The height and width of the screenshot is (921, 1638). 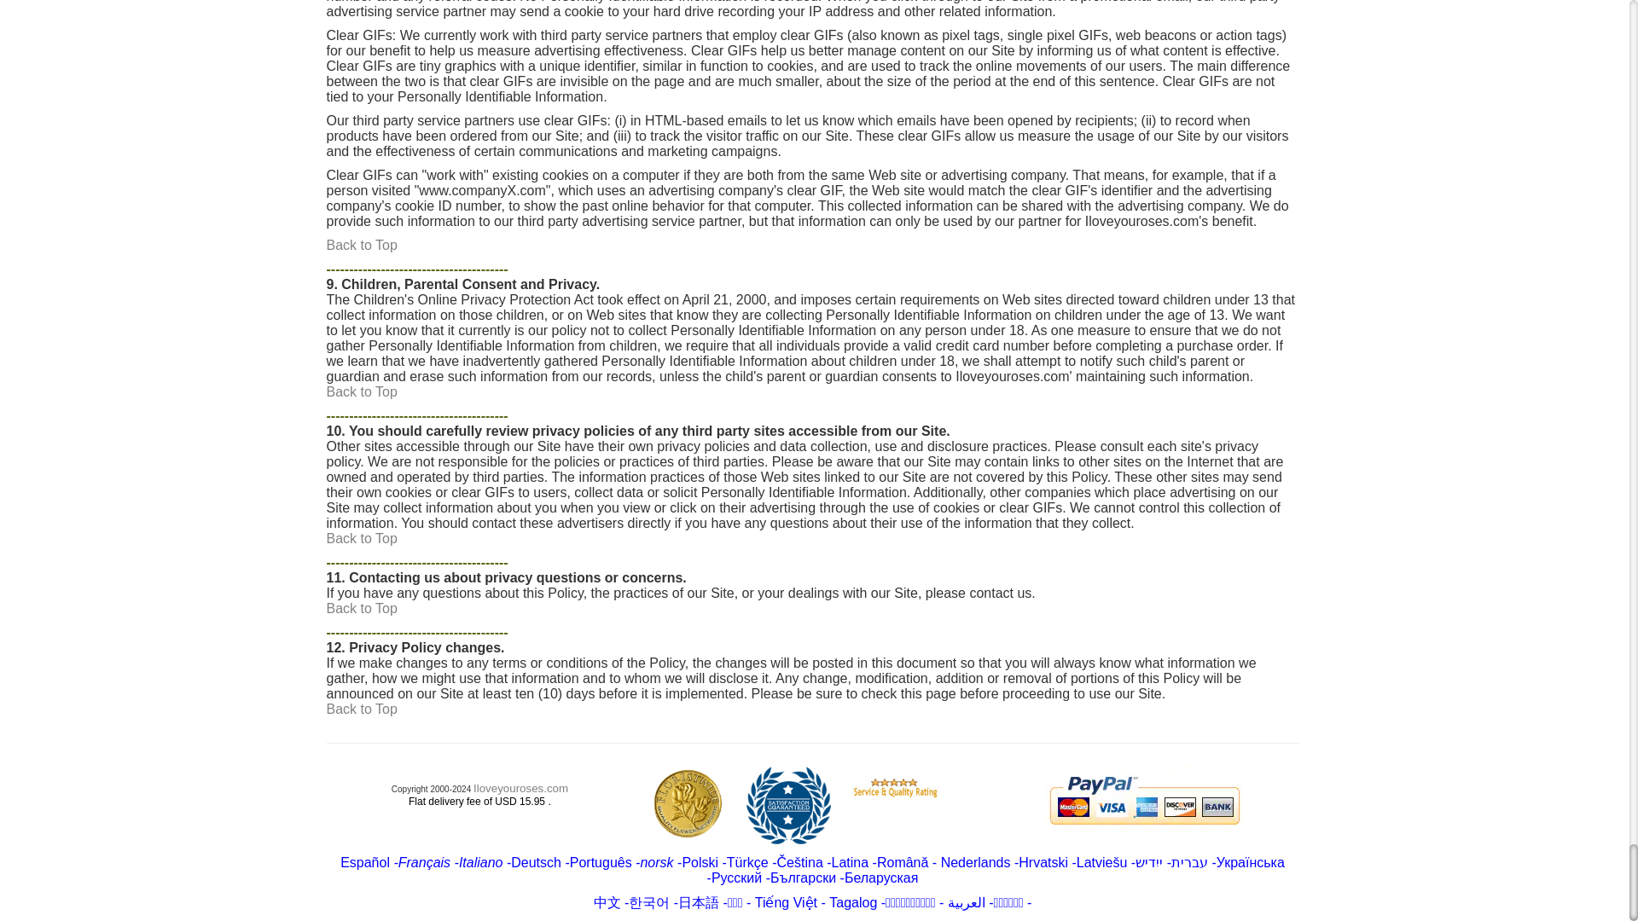 What do you see at coordinates (882, 877) in the screenshot?
I see `Belarusian` at bounding box center [882, 877].